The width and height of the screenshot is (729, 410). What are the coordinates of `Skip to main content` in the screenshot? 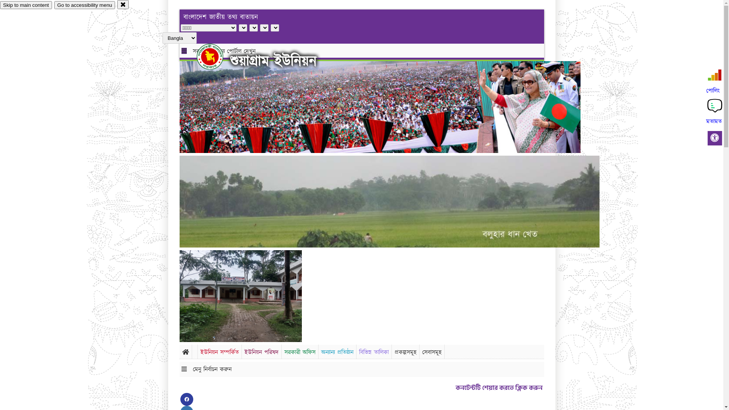 It's located at (26, 5).